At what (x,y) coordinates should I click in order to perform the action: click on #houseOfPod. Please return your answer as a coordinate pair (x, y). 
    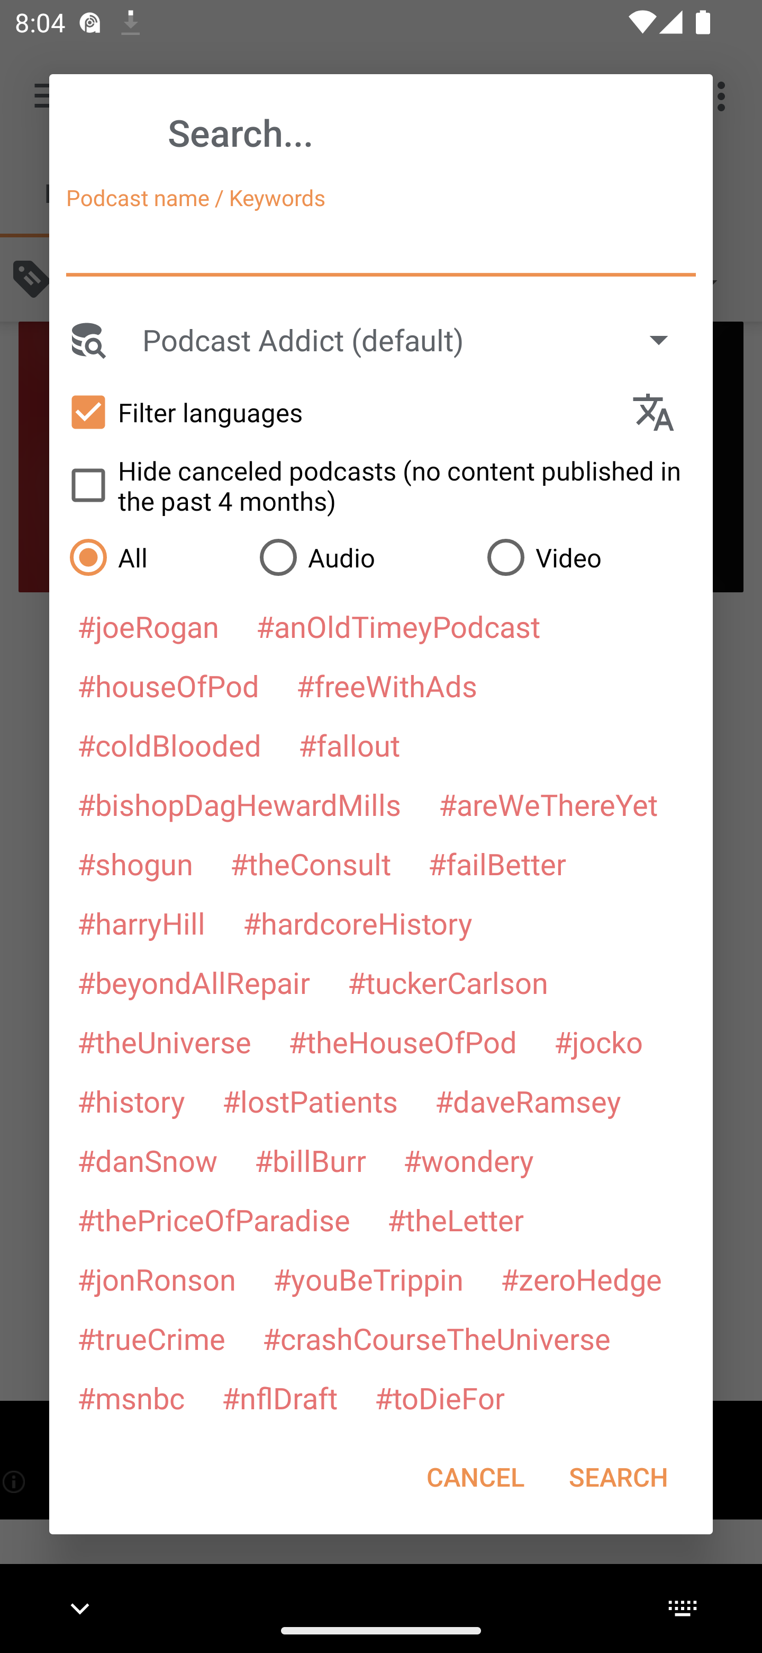
    Looking at the image, I should click on (168, 686).